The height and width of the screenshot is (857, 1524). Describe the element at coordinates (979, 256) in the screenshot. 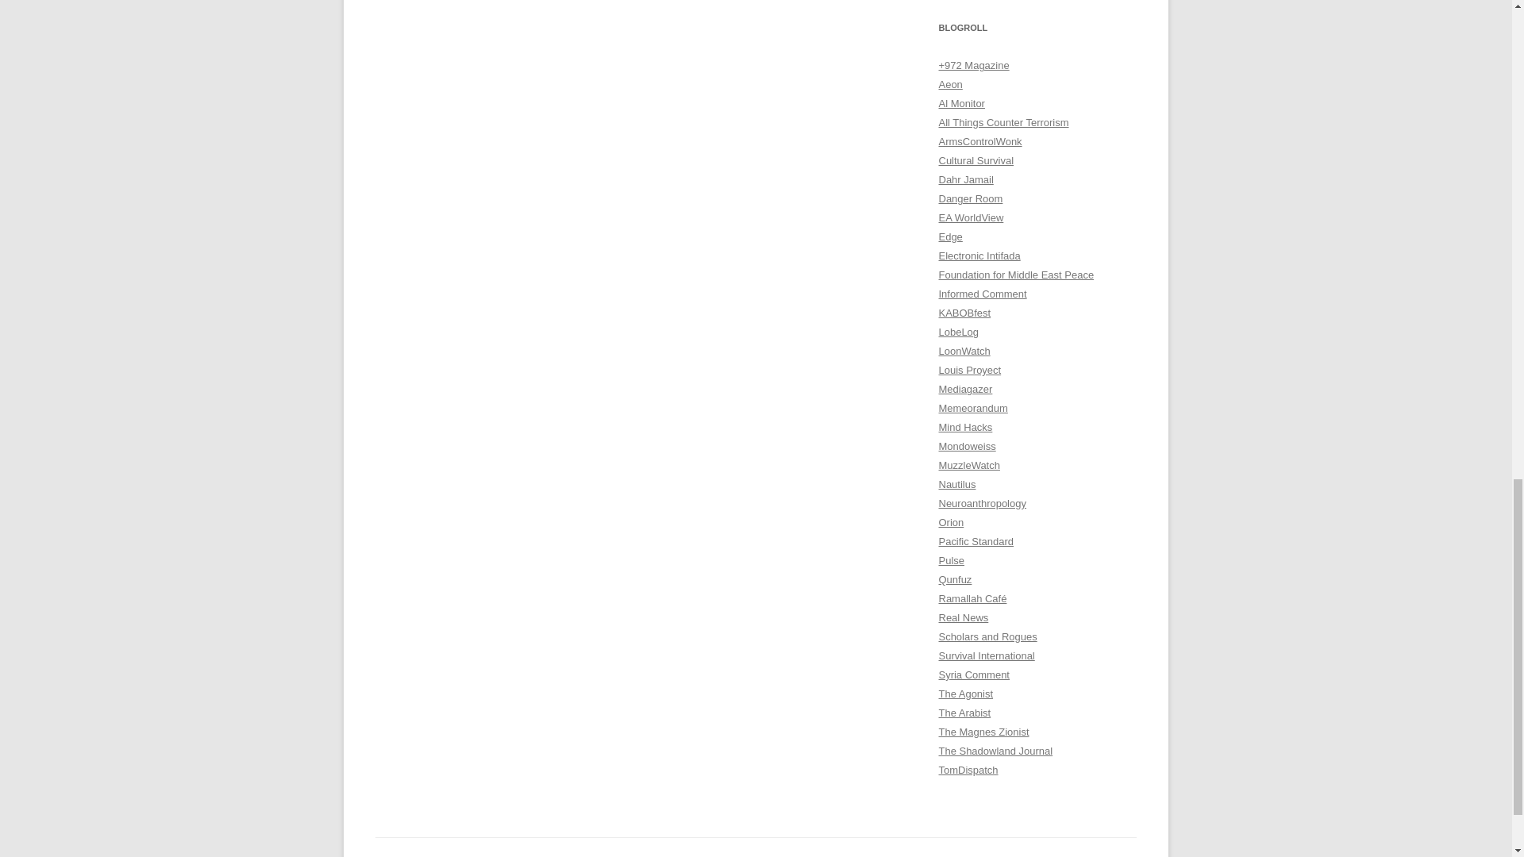

I see `Electronic Intifada` at that location.